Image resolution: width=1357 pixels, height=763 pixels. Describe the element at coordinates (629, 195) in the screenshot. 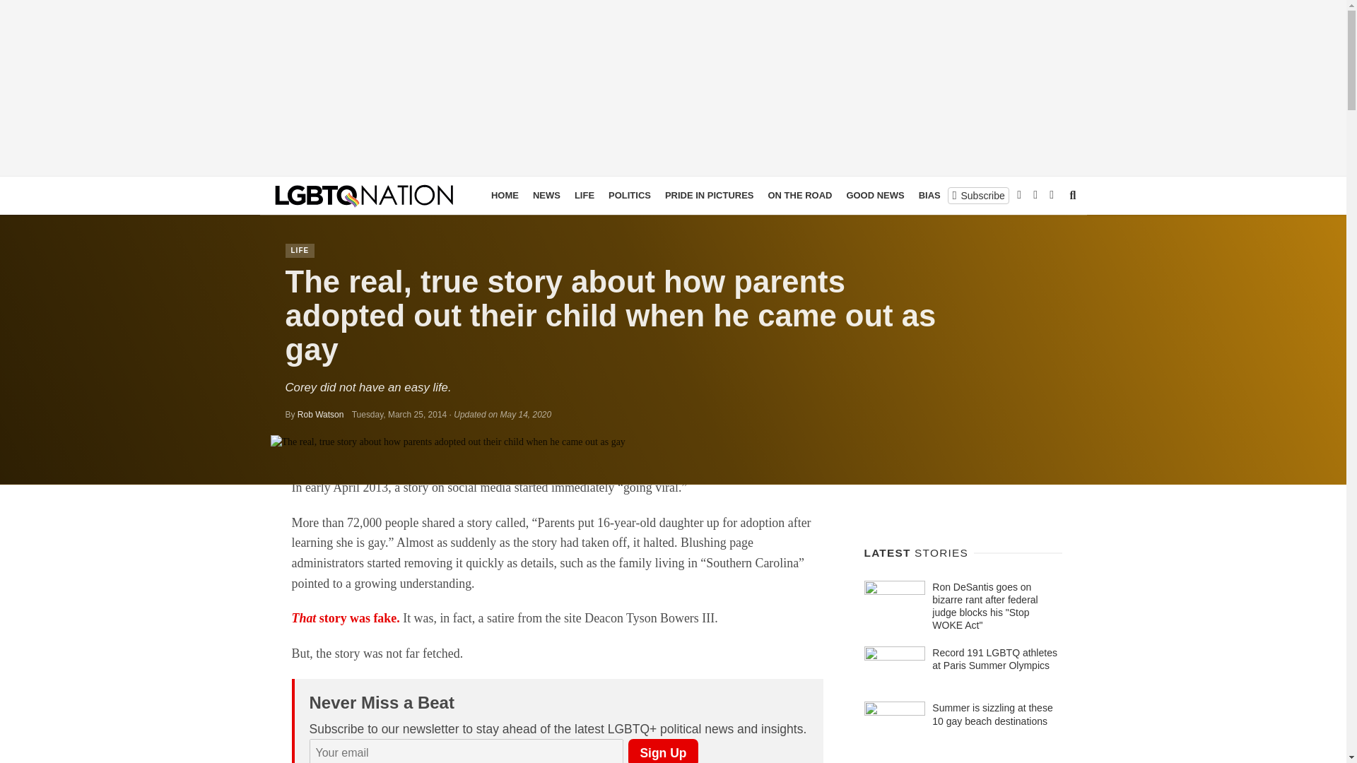

I see `POLITICS` at that location.